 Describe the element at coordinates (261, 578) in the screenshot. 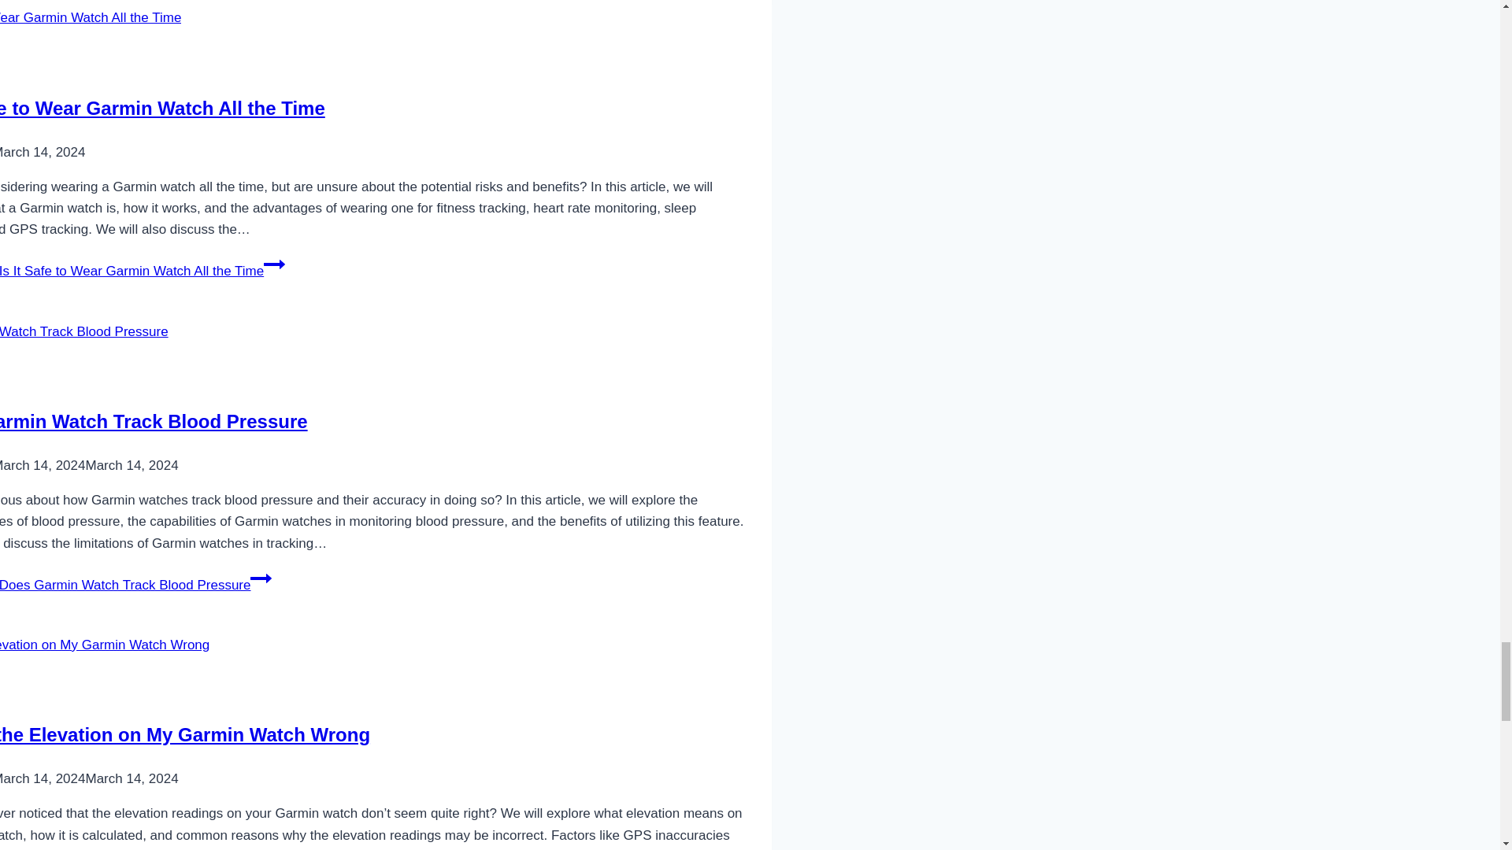

I see `Continue` at that location.